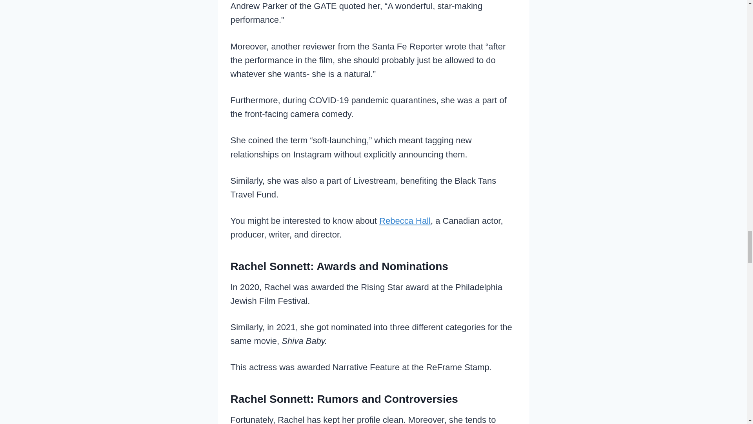  Describe the element at coordinates (405, 221) in the screenshot. I see `Rebecca Hall` at that location.